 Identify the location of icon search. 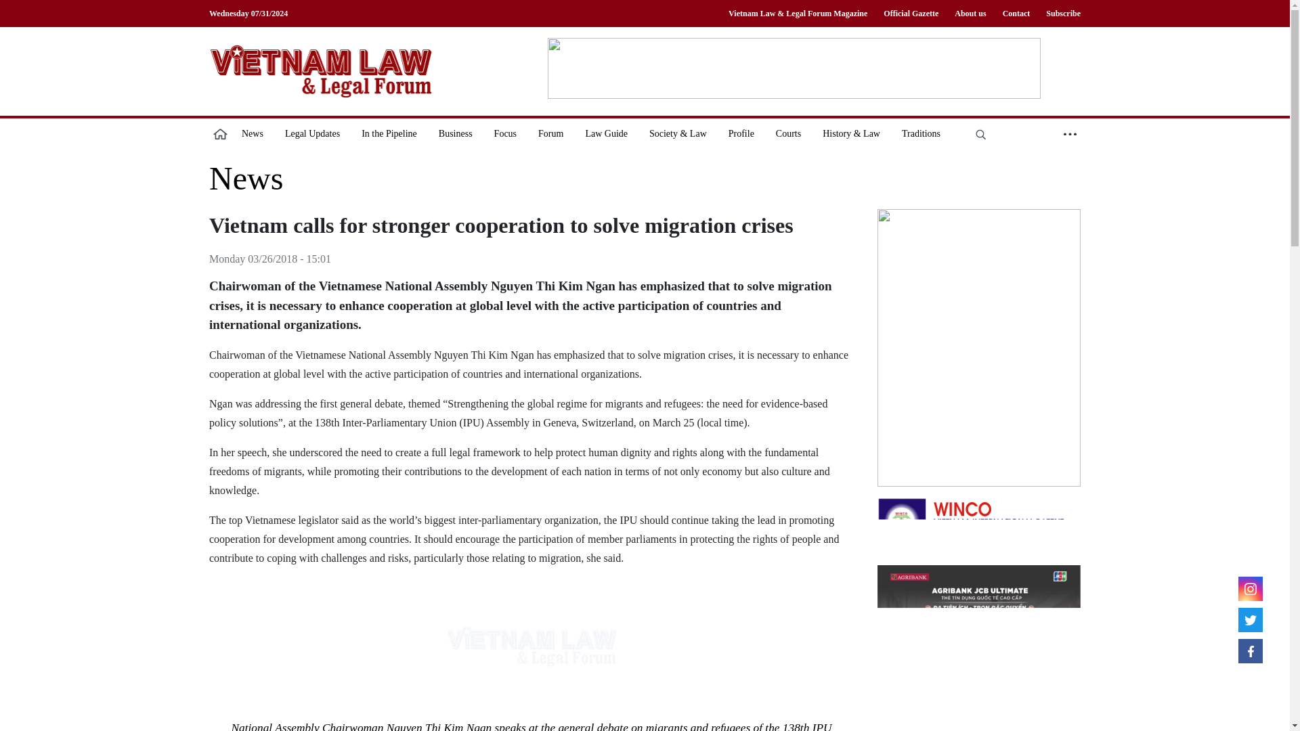
(980, 133).